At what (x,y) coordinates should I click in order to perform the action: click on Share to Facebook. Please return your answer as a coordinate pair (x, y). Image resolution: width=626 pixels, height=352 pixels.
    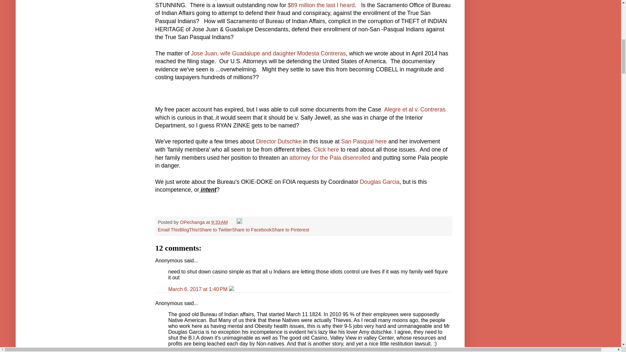
    Looking at the image, I should click on (252, 229).